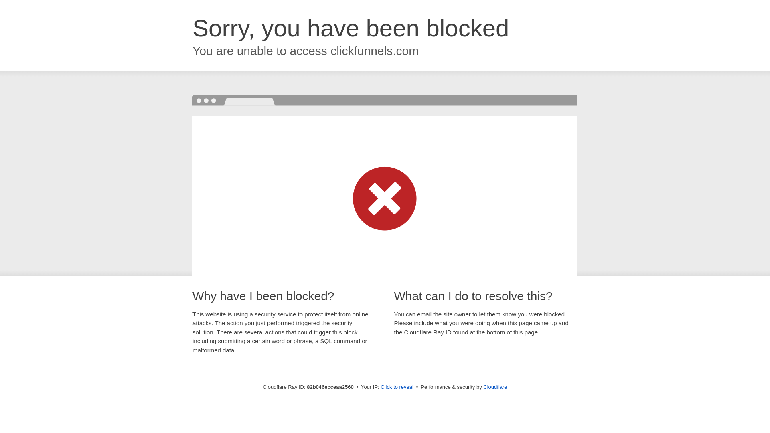  What do you see at coordinates (495, 387) in the screenshot?
I see `Cloudflare` at bounding box center [495, 387].